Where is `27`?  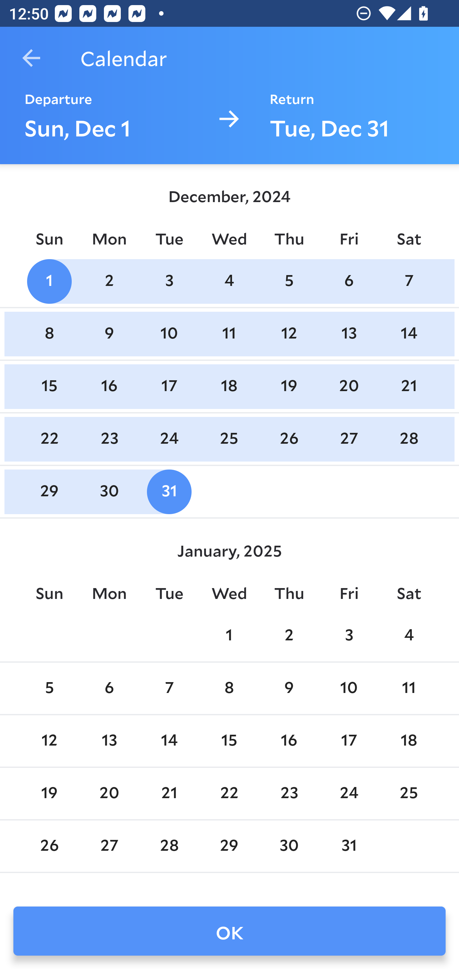 27 is located at coordinates (349, 439).